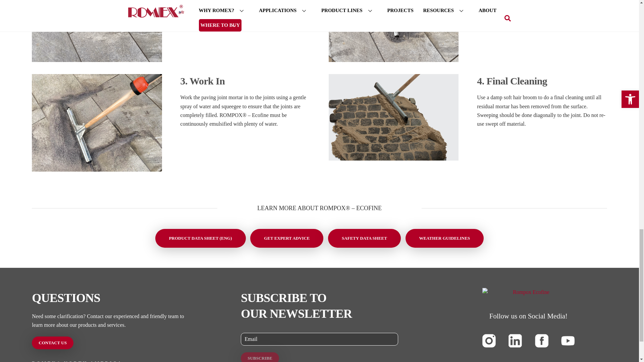 This screenshot has width=644, height=362. I want to click on 1, so click(97, 31).